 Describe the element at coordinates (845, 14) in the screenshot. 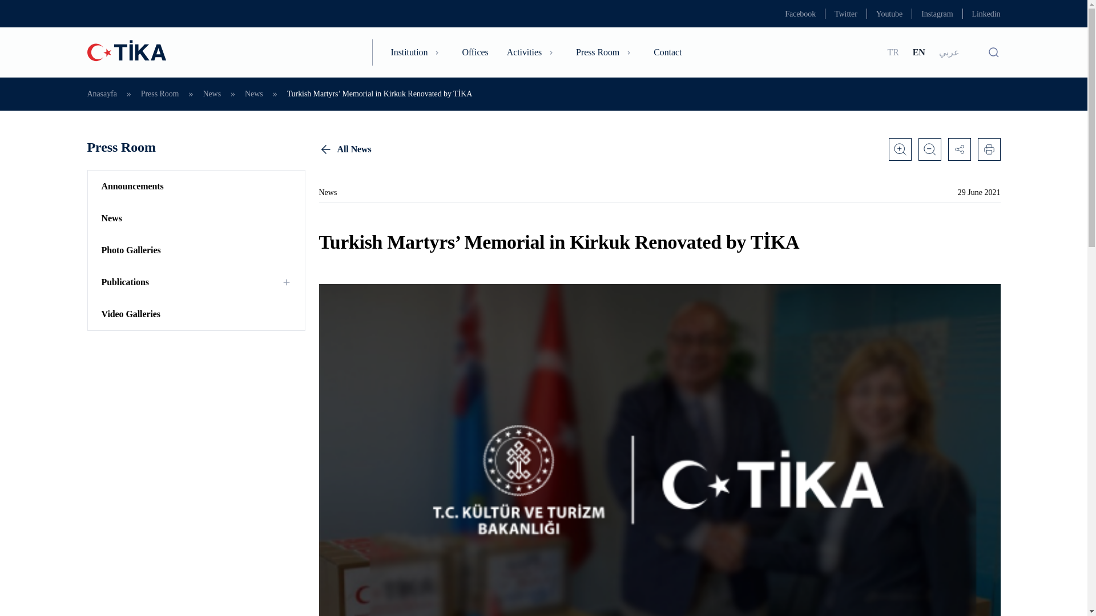

I see `Institution` at that location.